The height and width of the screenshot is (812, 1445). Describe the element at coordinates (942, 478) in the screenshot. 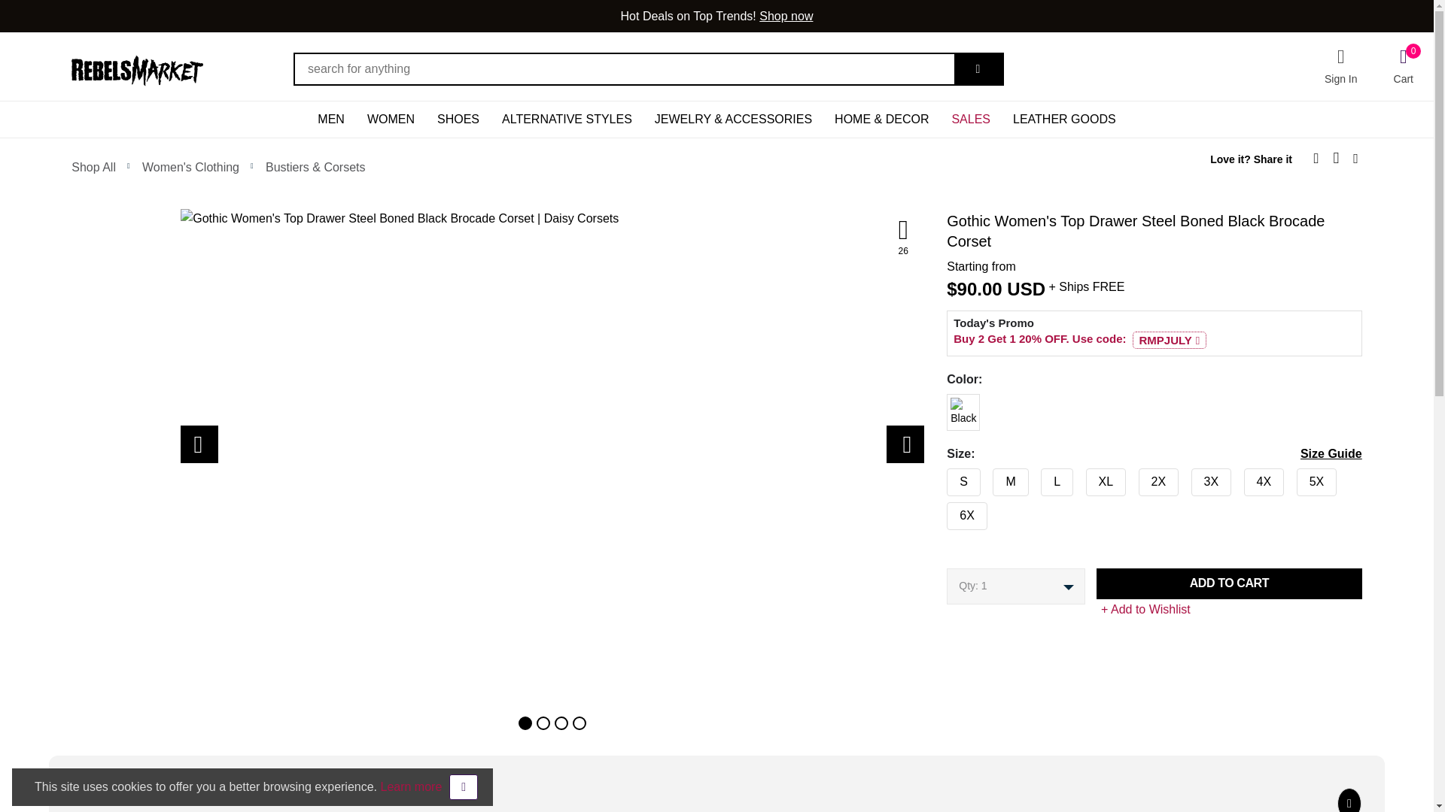

I see `2X` at that location.